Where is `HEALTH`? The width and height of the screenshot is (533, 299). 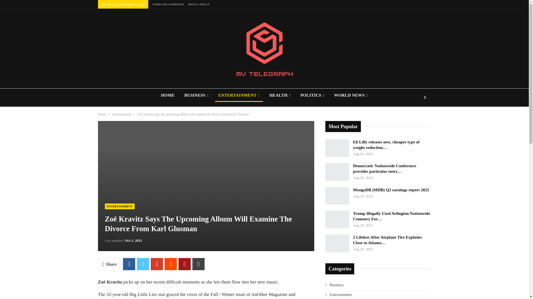
HEALTH is located at coordinates (280, 95).